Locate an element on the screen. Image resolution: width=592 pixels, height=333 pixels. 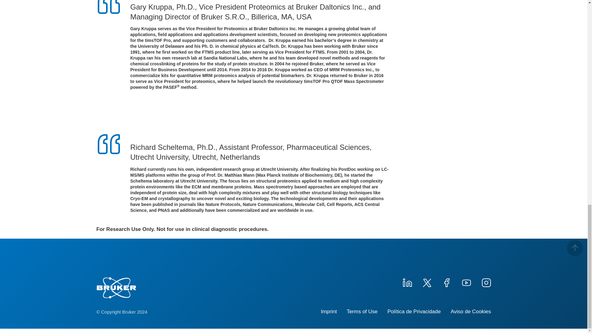
Imprint is located at coordinates (329, 311).